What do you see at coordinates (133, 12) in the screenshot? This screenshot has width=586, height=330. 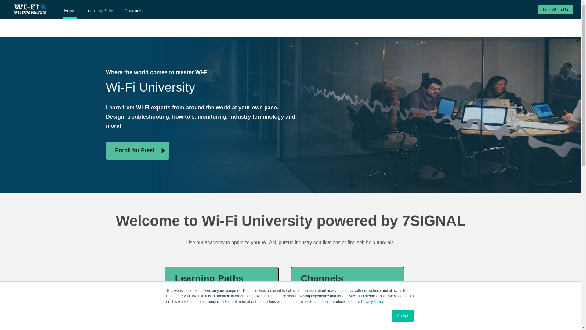 I see `Channels` at bounding box center [133, 12].